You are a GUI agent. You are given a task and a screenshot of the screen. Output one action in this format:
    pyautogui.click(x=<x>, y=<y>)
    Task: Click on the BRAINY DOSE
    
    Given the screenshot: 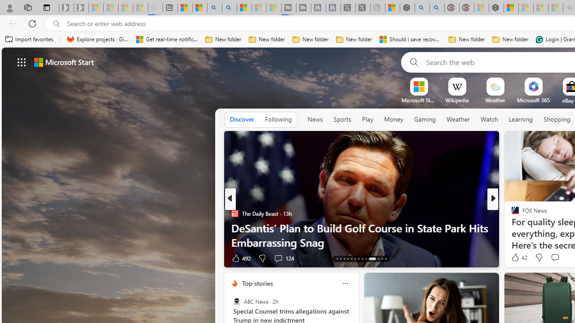 What is the action you would take?
    pyautogui.click(x=511, y=214)
    